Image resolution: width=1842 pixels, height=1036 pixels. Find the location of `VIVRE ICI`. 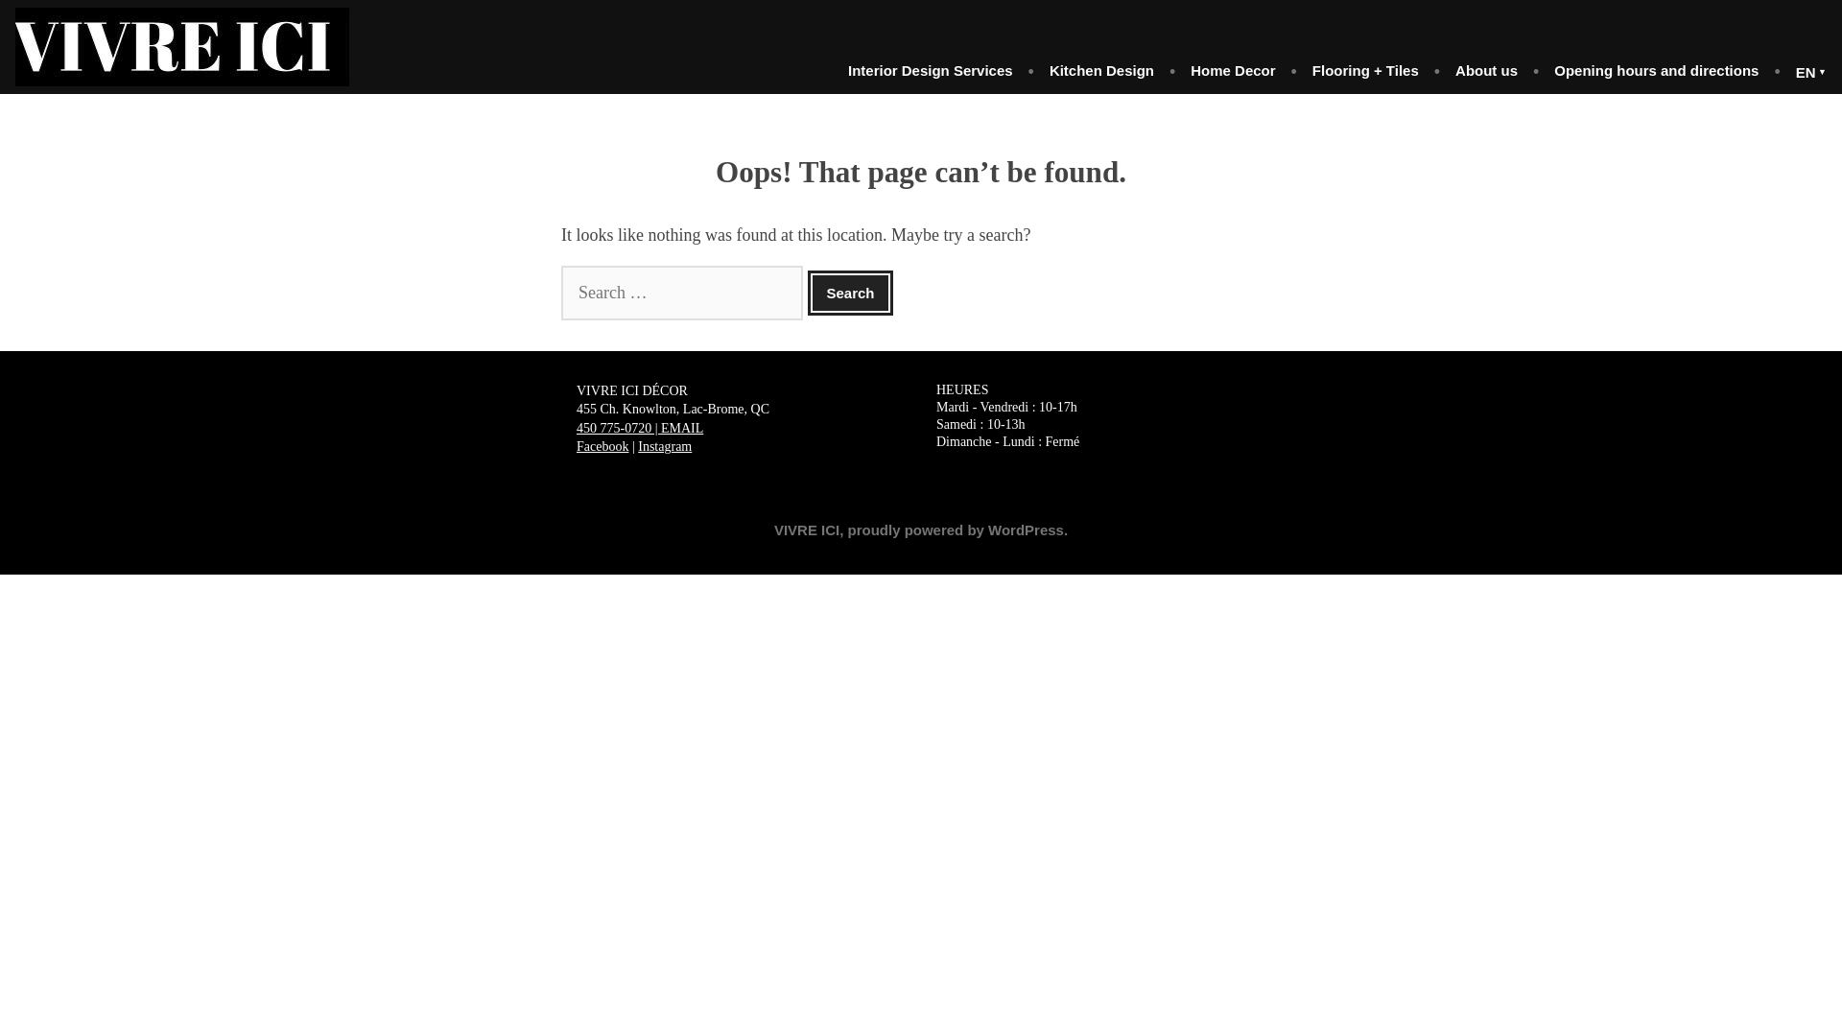

VIVRE ICI is located at coordinates (806, 530).